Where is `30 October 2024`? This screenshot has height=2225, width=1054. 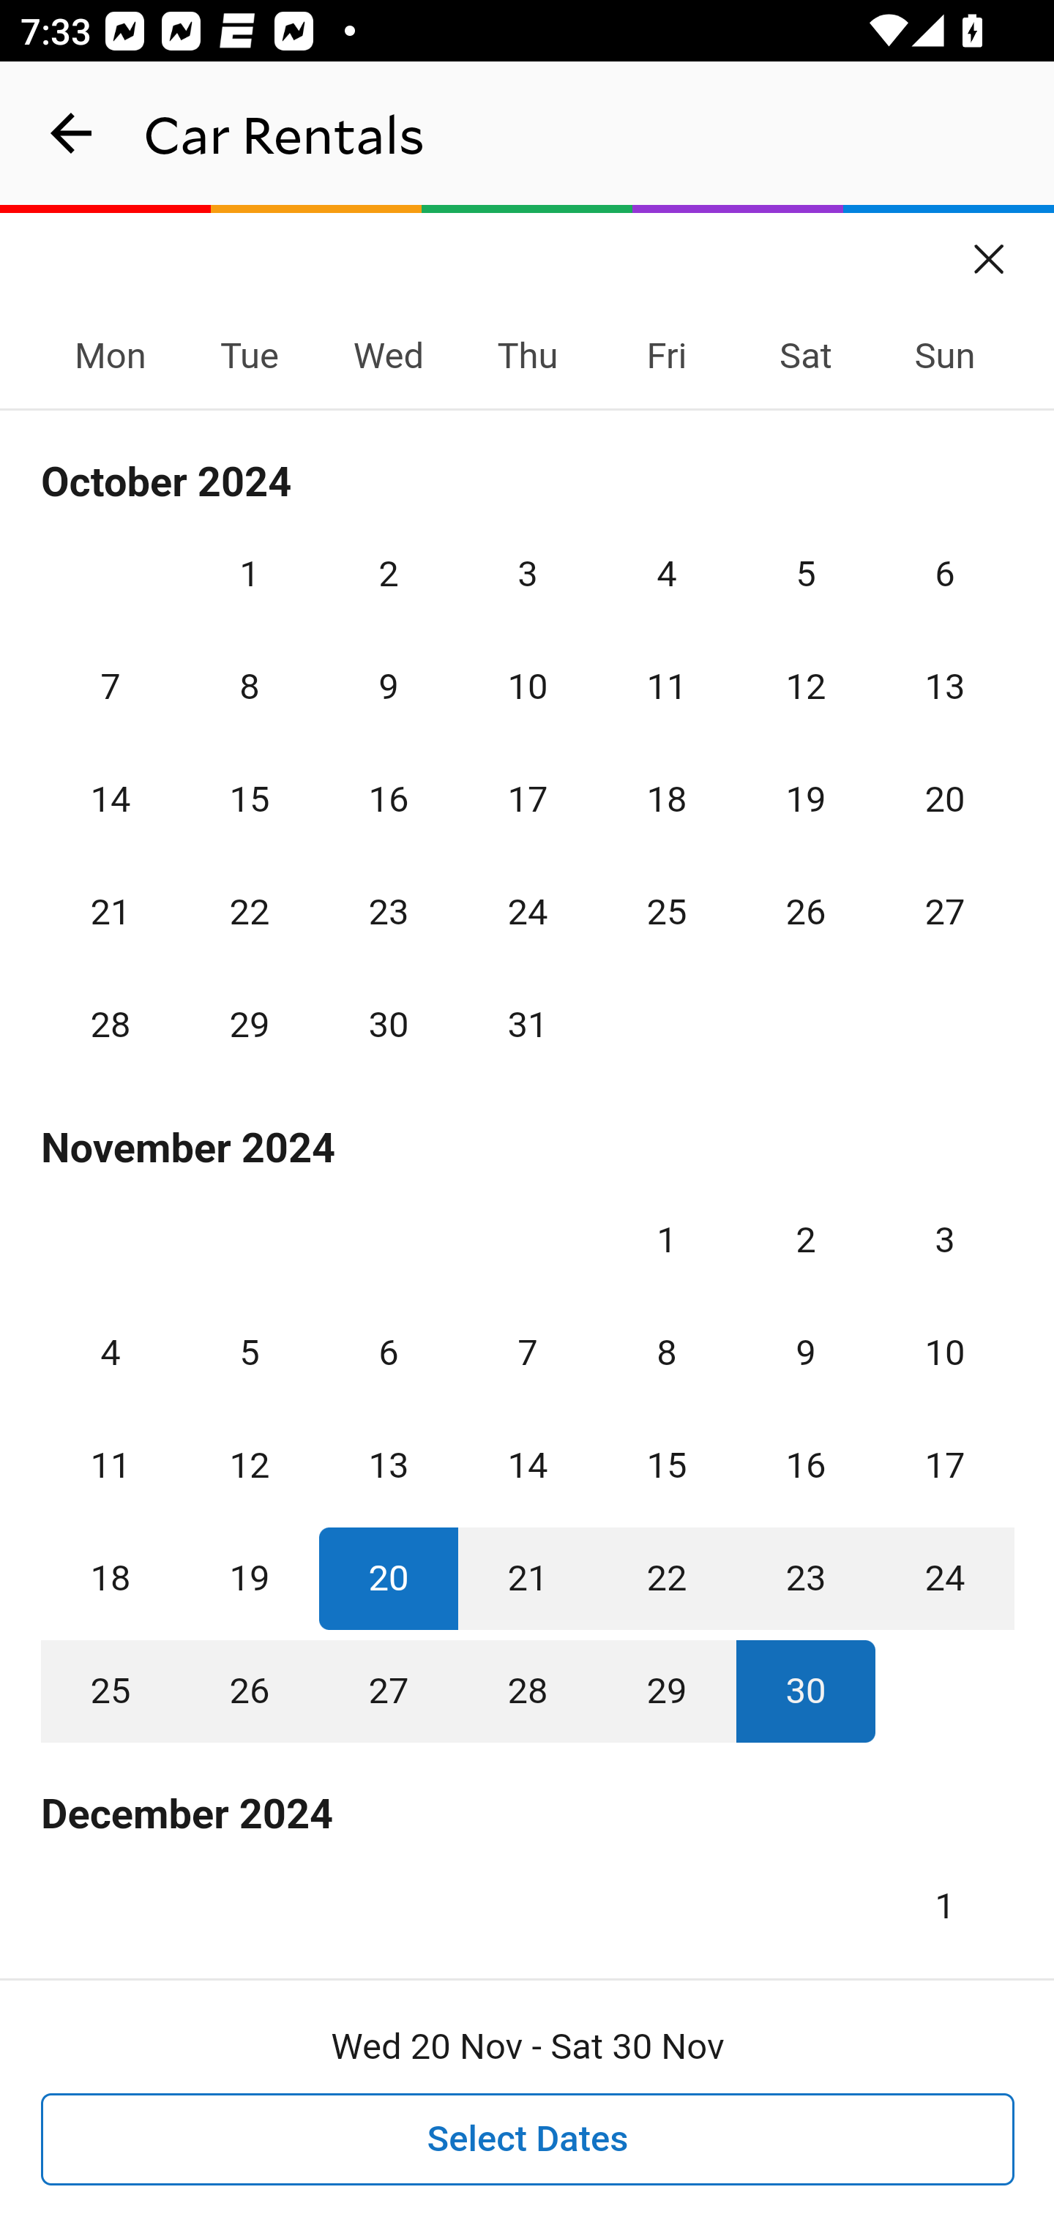 30 October 2024 is located at coordinates (388, 1025).